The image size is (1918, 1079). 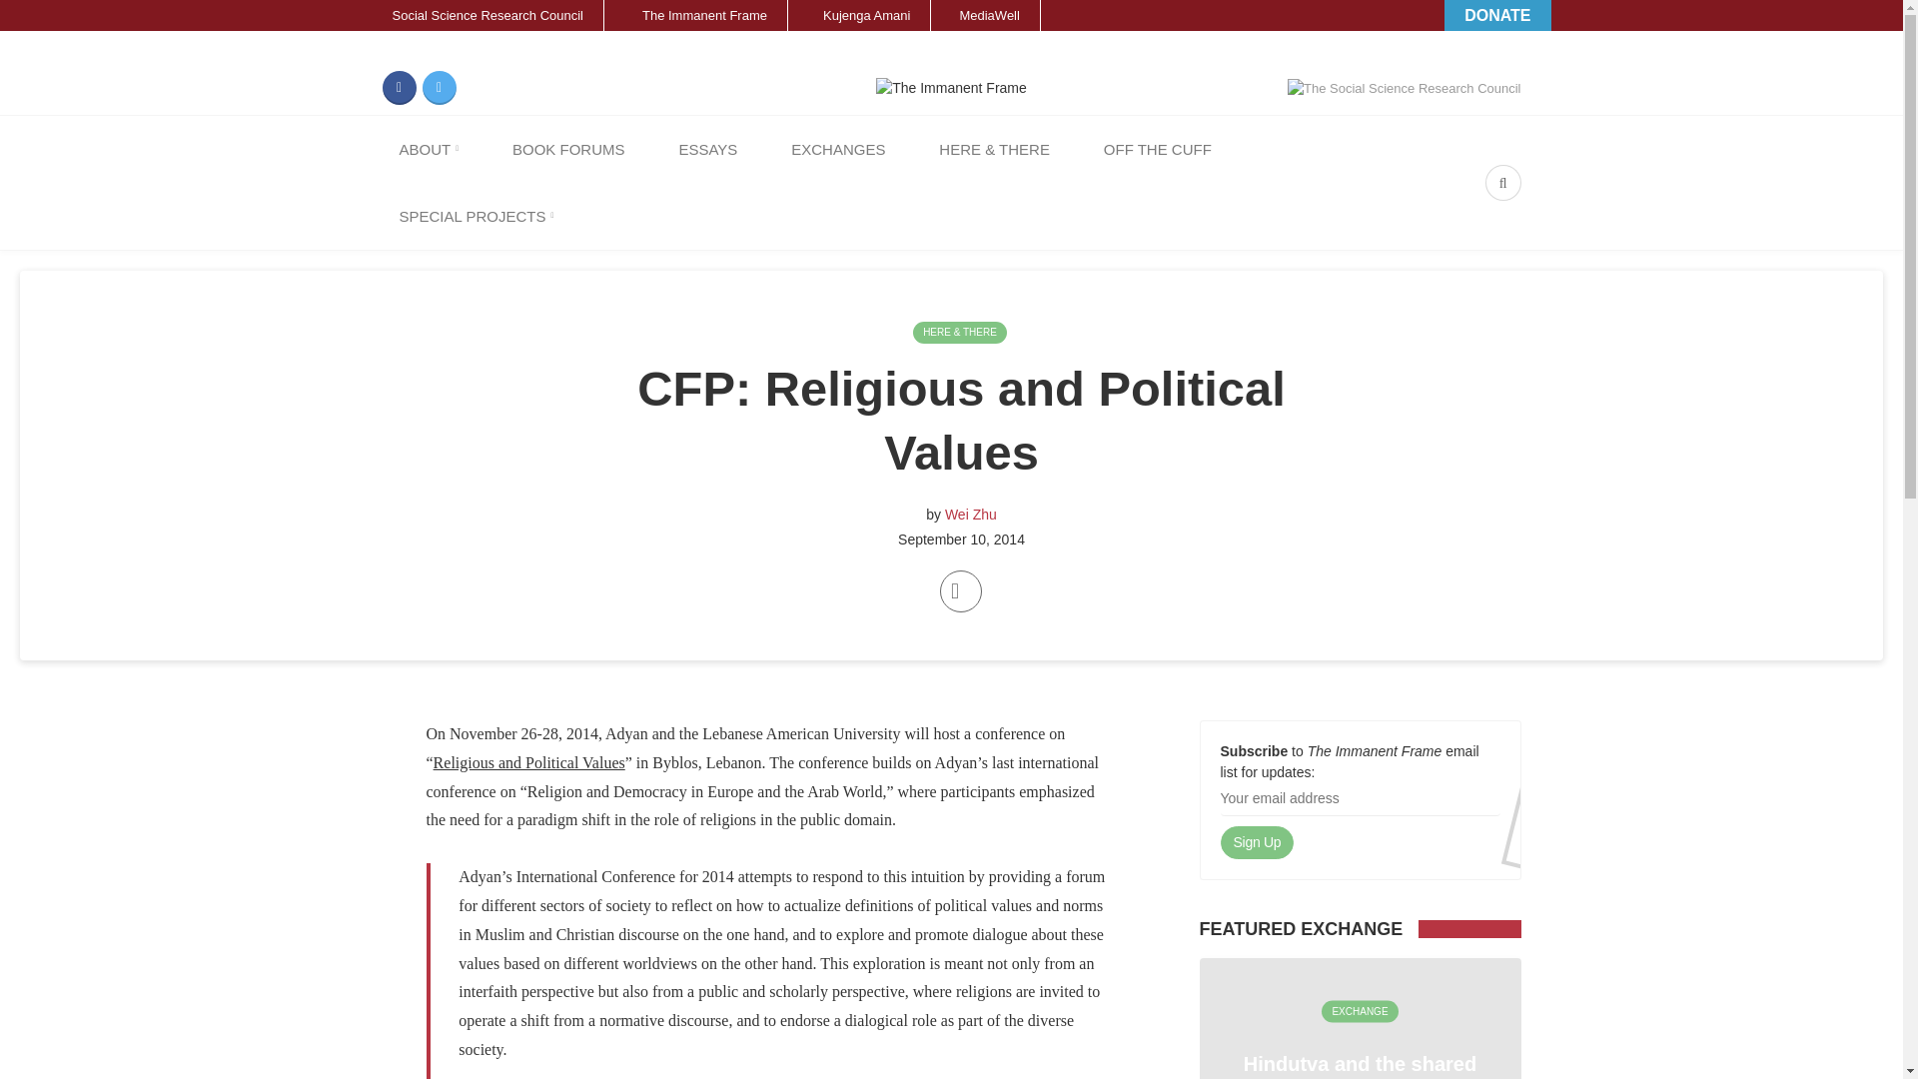 What do you see at coordinates (476, 216) in the screenshot?
I see `SPECIAL PROJECTS` at bounding box center [476, 216].